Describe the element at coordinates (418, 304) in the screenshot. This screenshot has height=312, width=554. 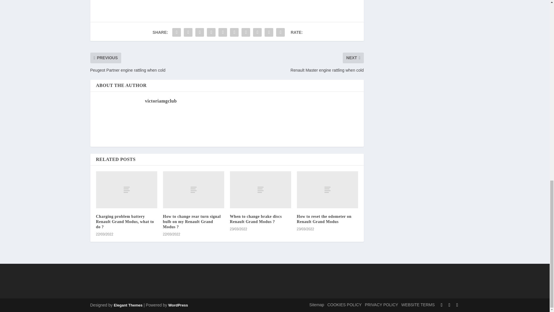
I see `WEBSITE TERMS` at that location.